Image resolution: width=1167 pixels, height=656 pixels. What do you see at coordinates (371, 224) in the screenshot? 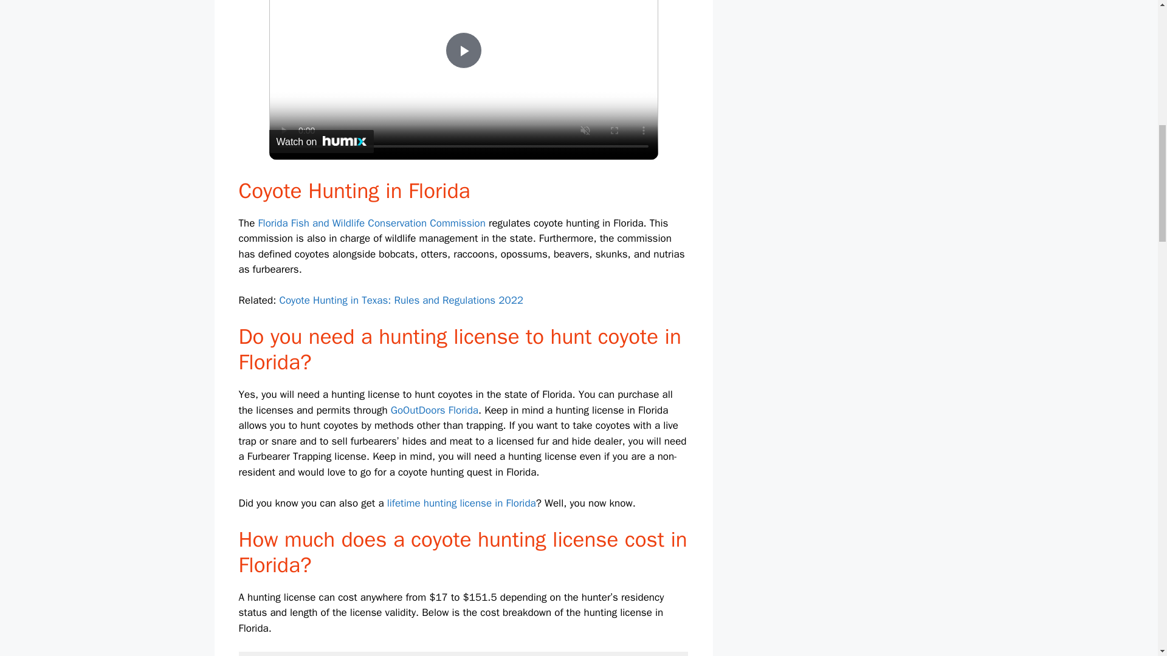
I see `Florida Fish and Wildlife Conservation Commission` at bounding box center [371, 224].